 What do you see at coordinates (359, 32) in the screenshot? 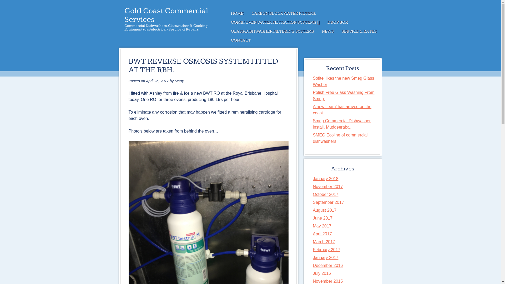
I see `SERVICE & RATES` at bounding box center [359, 32].